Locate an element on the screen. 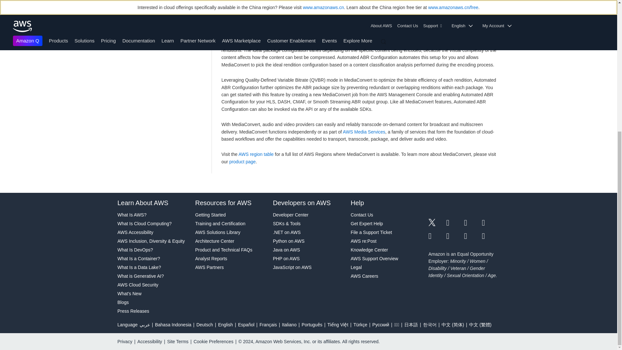  Facebook is located at coordinates (455, 223).